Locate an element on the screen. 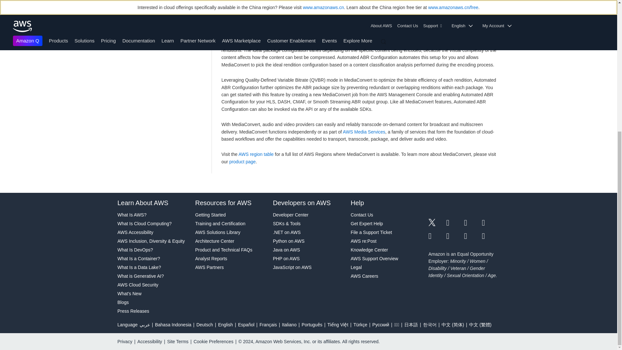  Facebook is located at coordinates (455, 223).